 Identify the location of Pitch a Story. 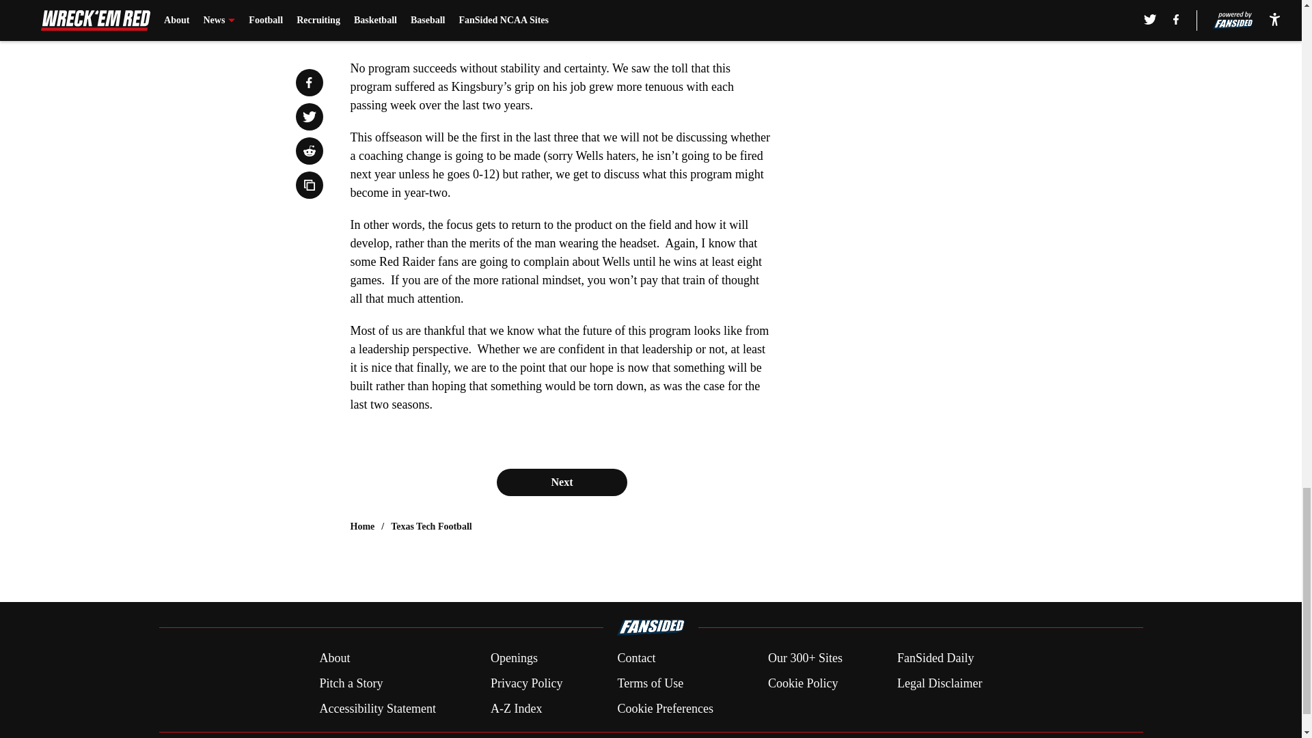
(351, 683).